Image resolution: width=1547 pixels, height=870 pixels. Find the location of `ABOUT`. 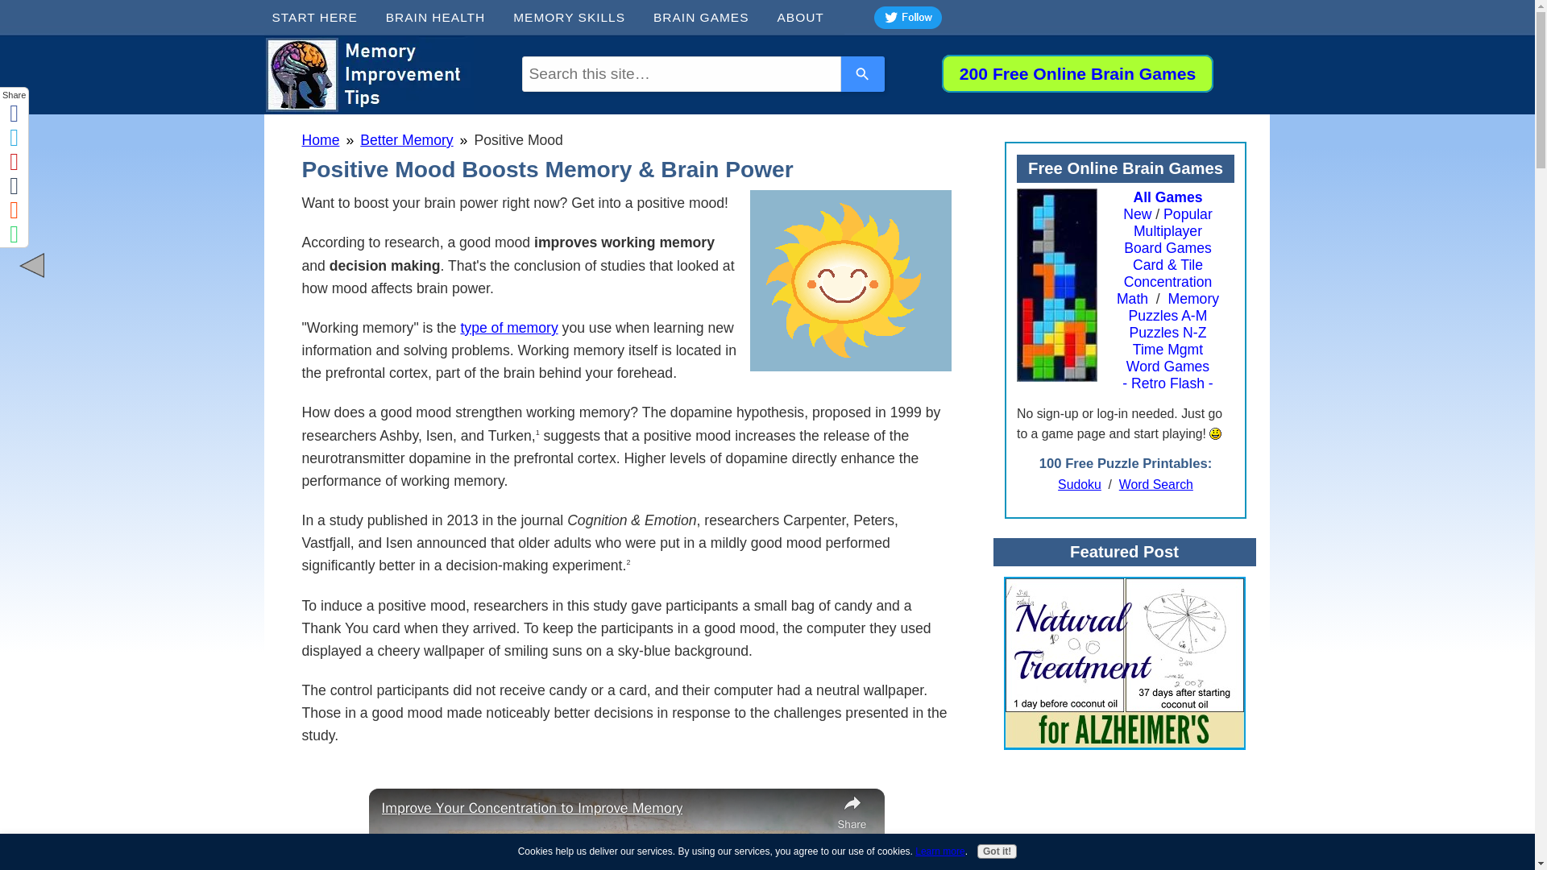

ABOUT is located at coordinates (806, 18).